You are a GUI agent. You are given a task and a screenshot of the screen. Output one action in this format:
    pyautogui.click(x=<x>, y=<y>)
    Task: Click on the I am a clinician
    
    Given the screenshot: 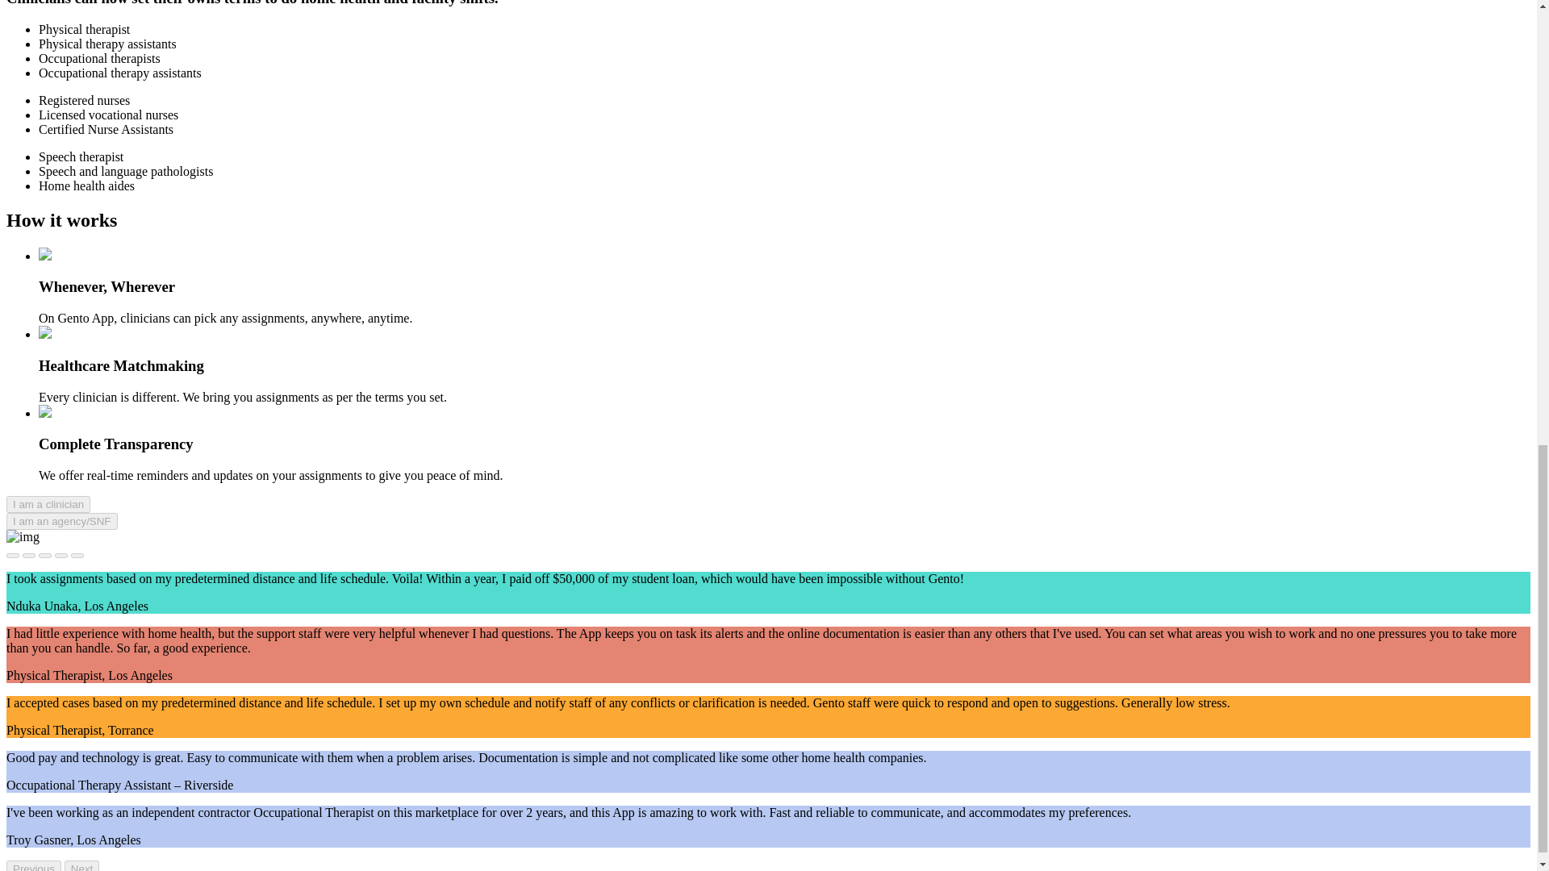 What is the action you would take?
    pyautogui.click(x=48, y=504)
    